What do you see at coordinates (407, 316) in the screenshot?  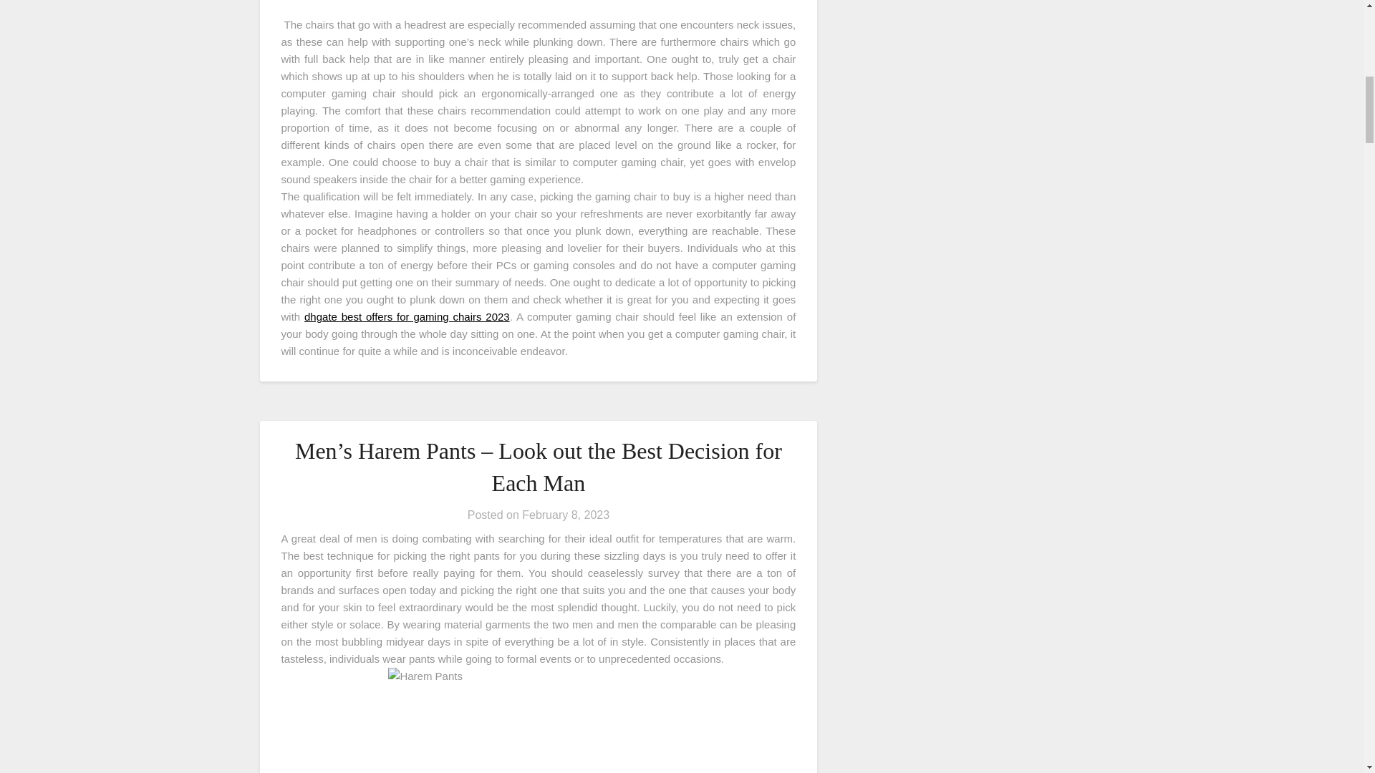 I see `dhgate best offers for gaming chairs 2023` at bounding box center [407, 316].